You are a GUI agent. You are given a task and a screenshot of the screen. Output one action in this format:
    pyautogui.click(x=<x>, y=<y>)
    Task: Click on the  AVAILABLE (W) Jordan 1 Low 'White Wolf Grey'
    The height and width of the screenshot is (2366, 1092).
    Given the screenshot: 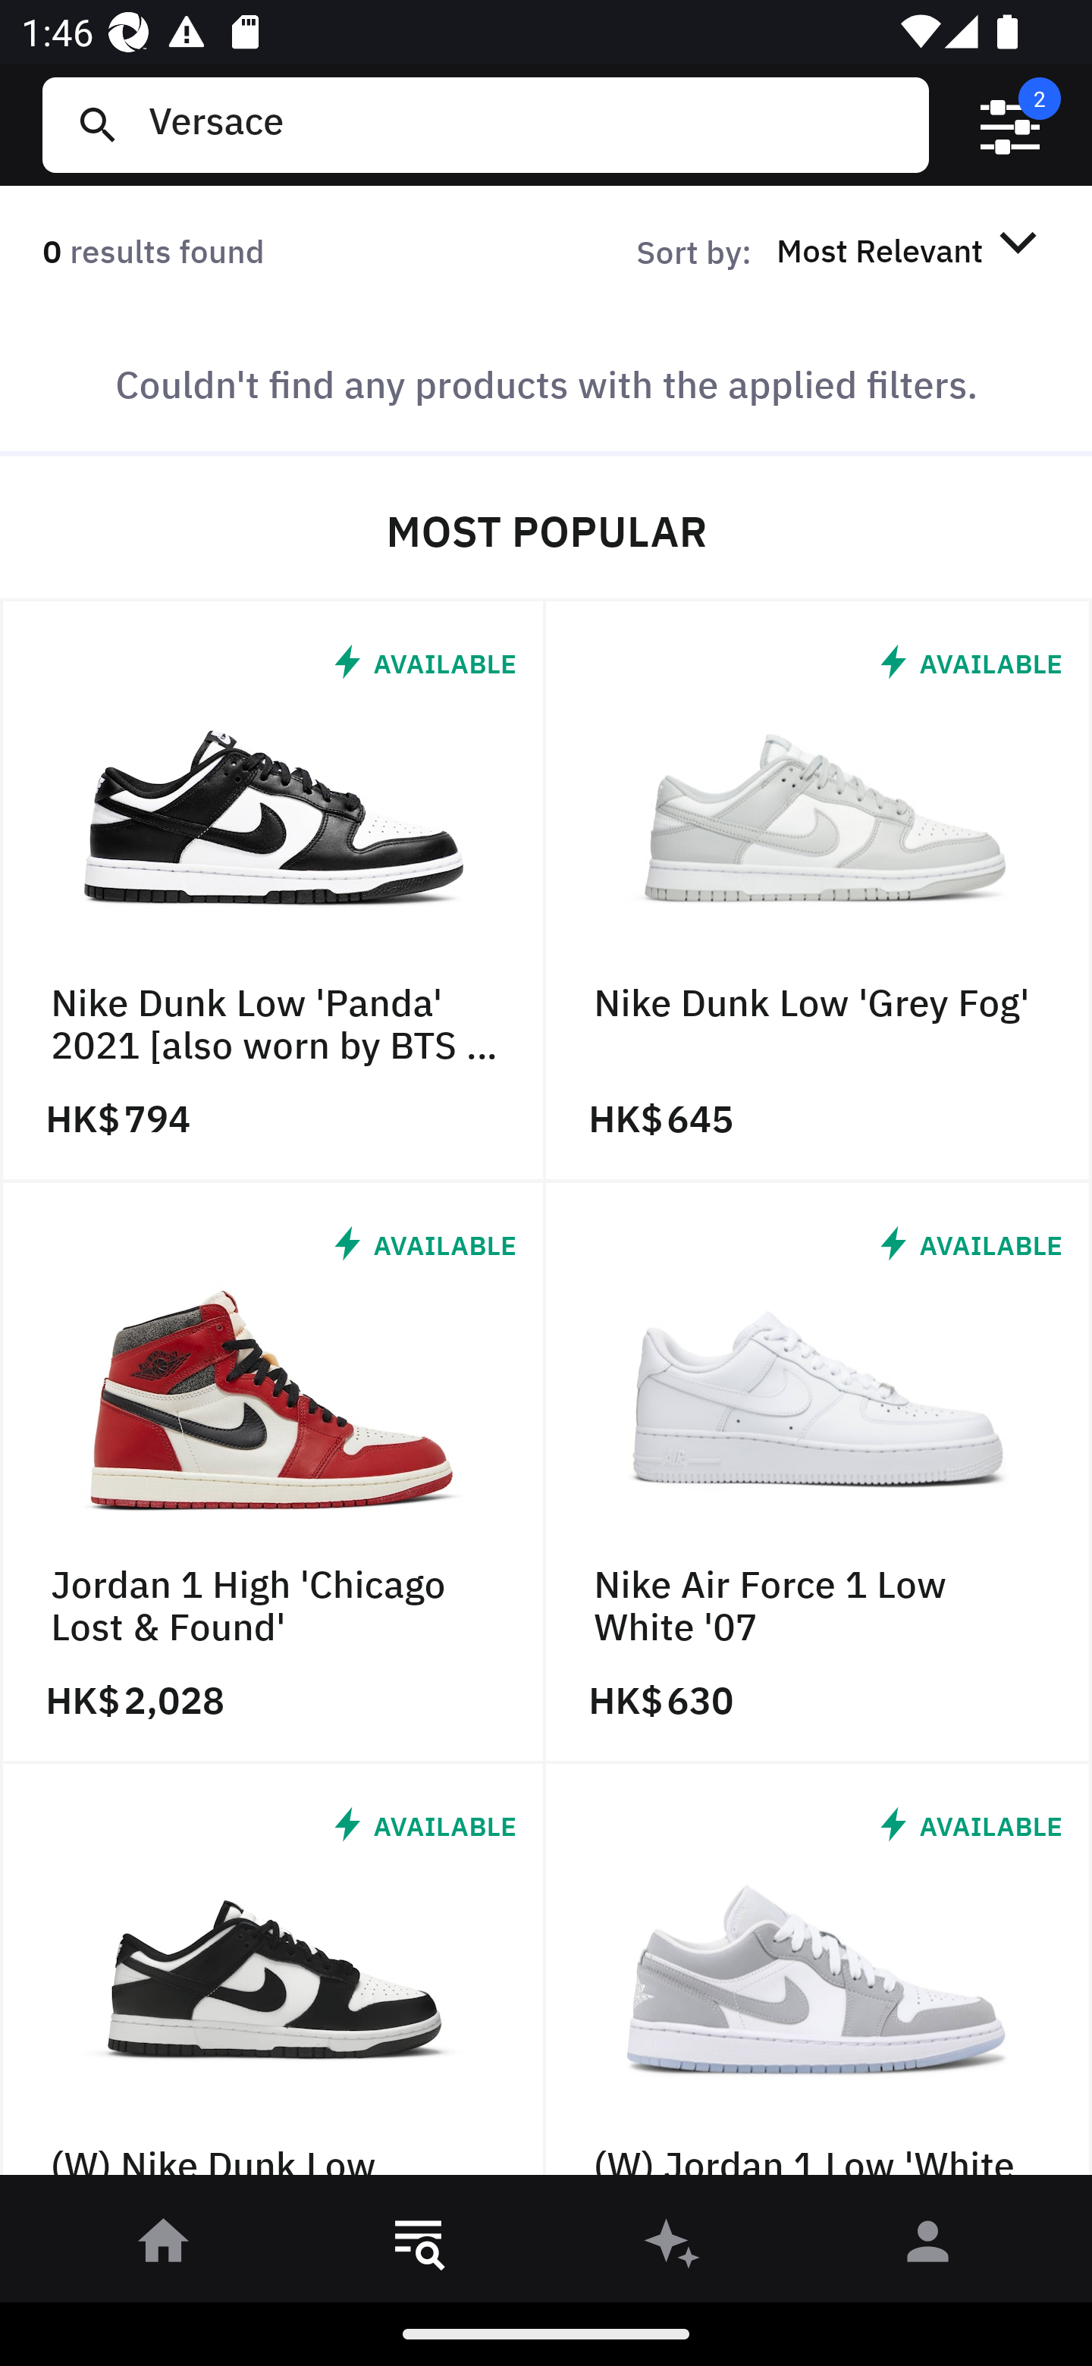 What is the action you would take?
    pyautogui.click(x=819, y=1976)
    